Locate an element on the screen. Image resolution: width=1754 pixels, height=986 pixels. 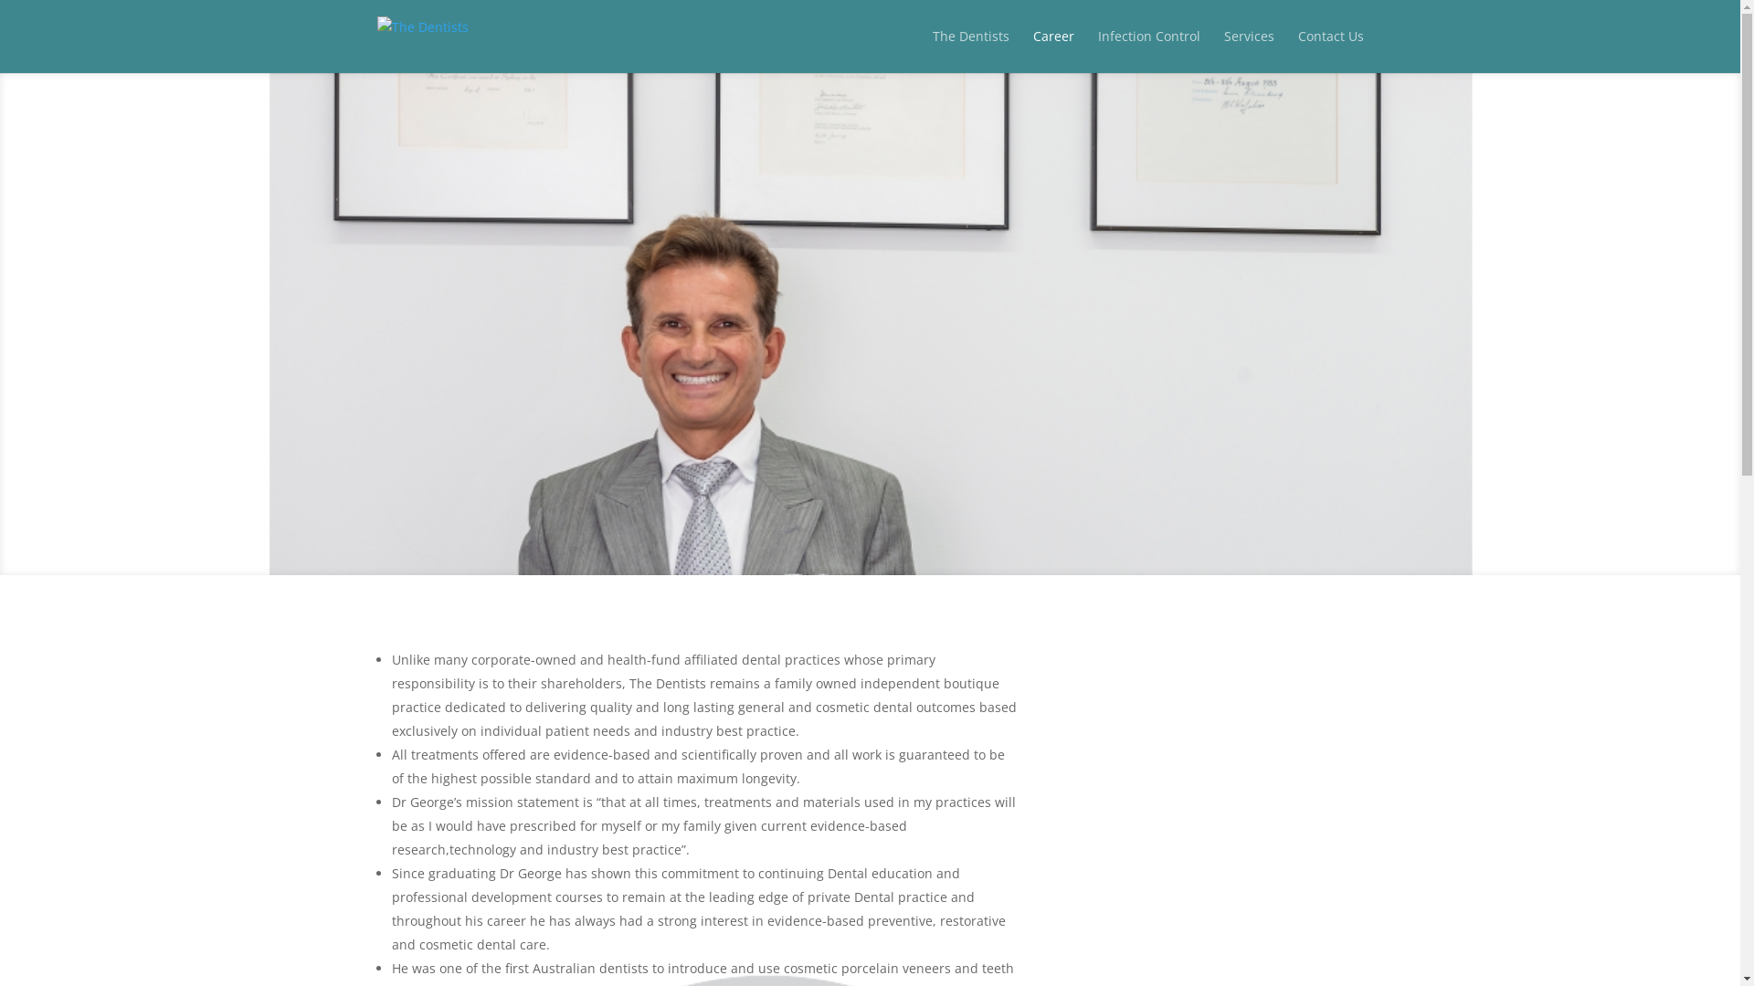
Contact Us is located at coordinates (1330, 49).